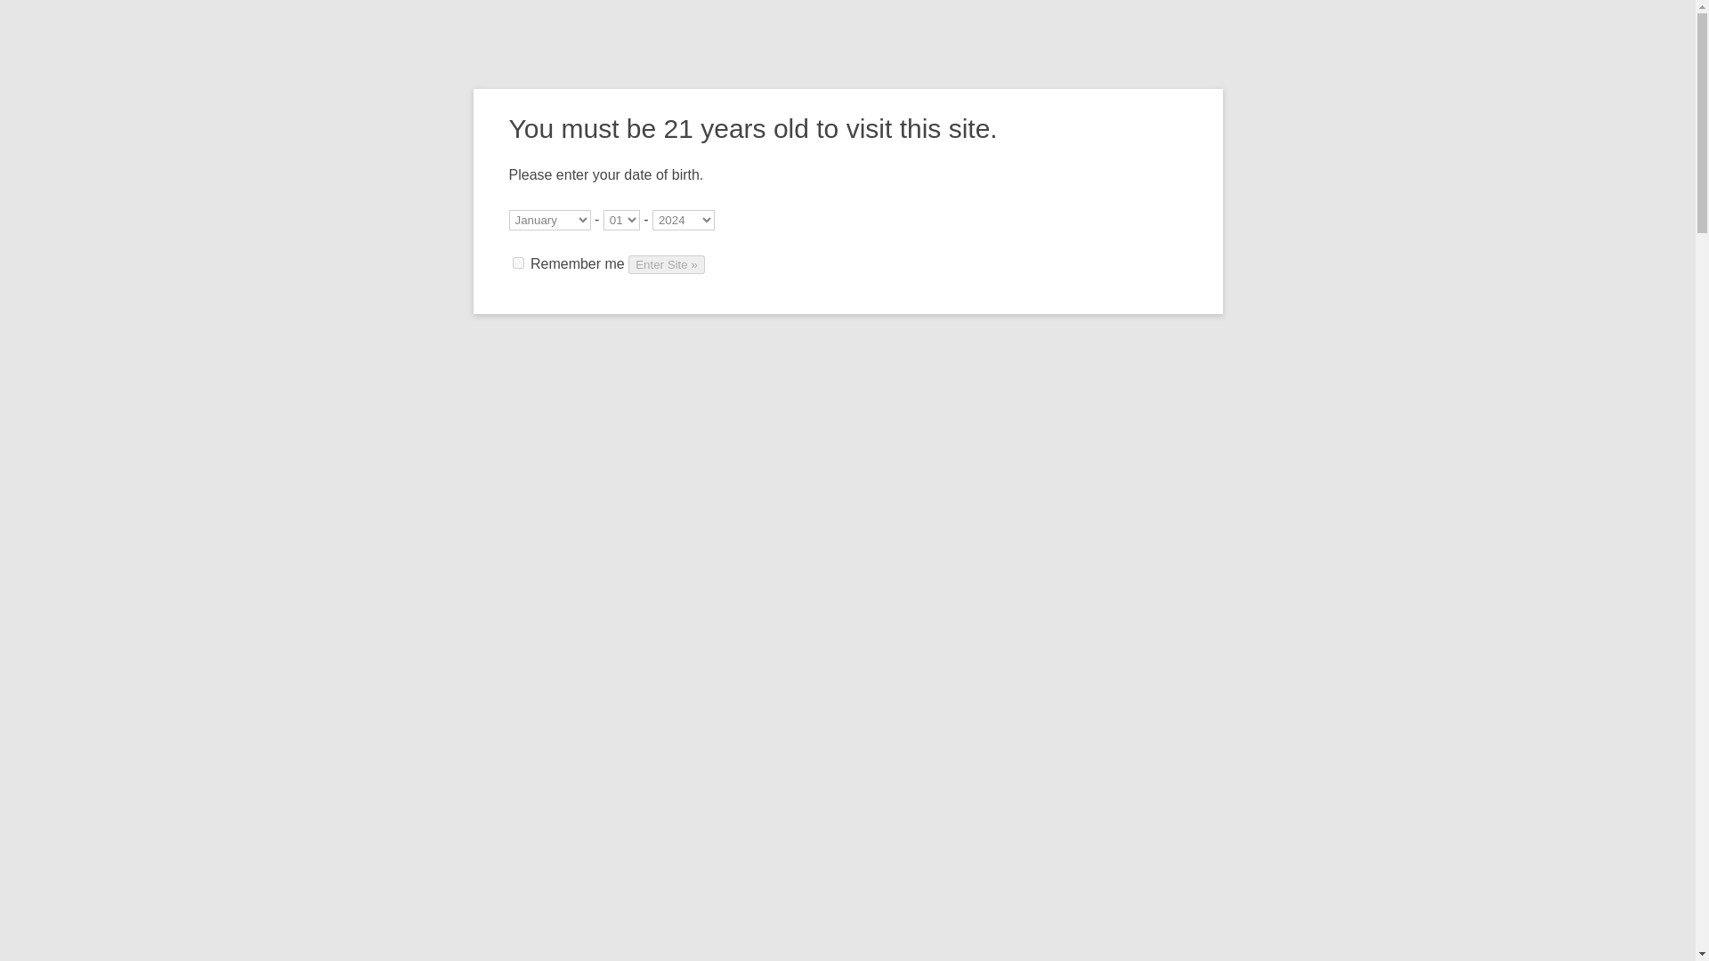 The height and width of the screenshot is (961, 1709). I want to click on Contests, so click(1009, 78).